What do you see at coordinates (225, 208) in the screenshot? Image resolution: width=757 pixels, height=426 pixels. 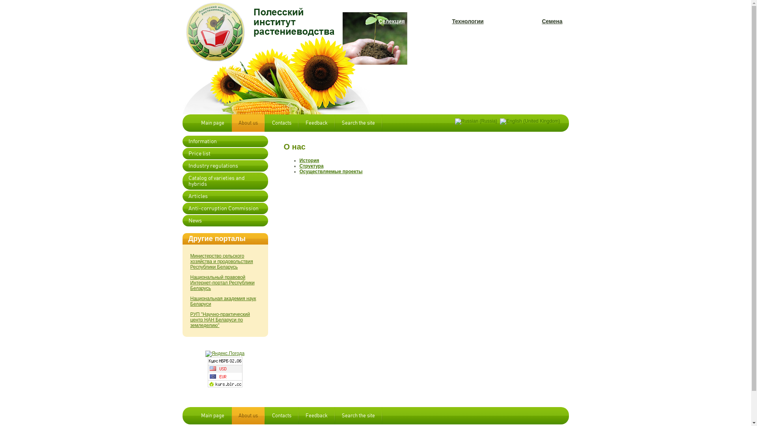 I see `Anti-corruption Commission` at bounding box center [225, 208].